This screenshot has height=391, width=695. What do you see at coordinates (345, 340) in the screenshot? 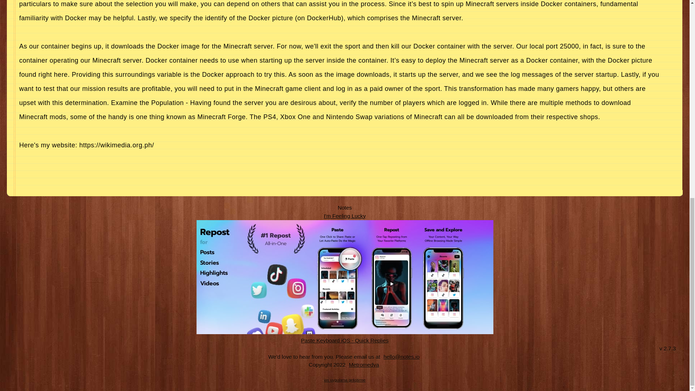
I see `Paste Keyboard iOS - Quick Replies` at bounding box center [345, 340].